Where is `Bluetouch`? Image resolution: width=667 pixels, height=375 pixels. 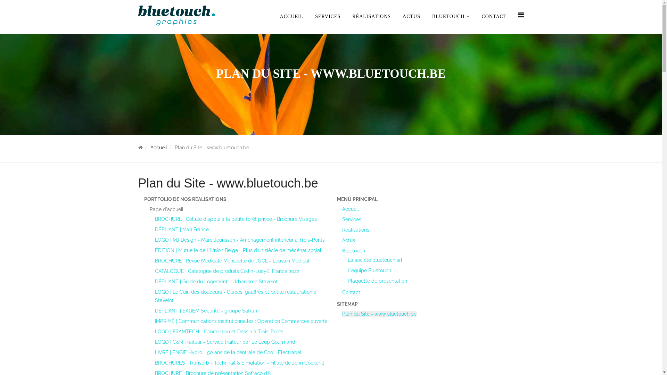
Bluetouch is located at coordinates (353, 251).